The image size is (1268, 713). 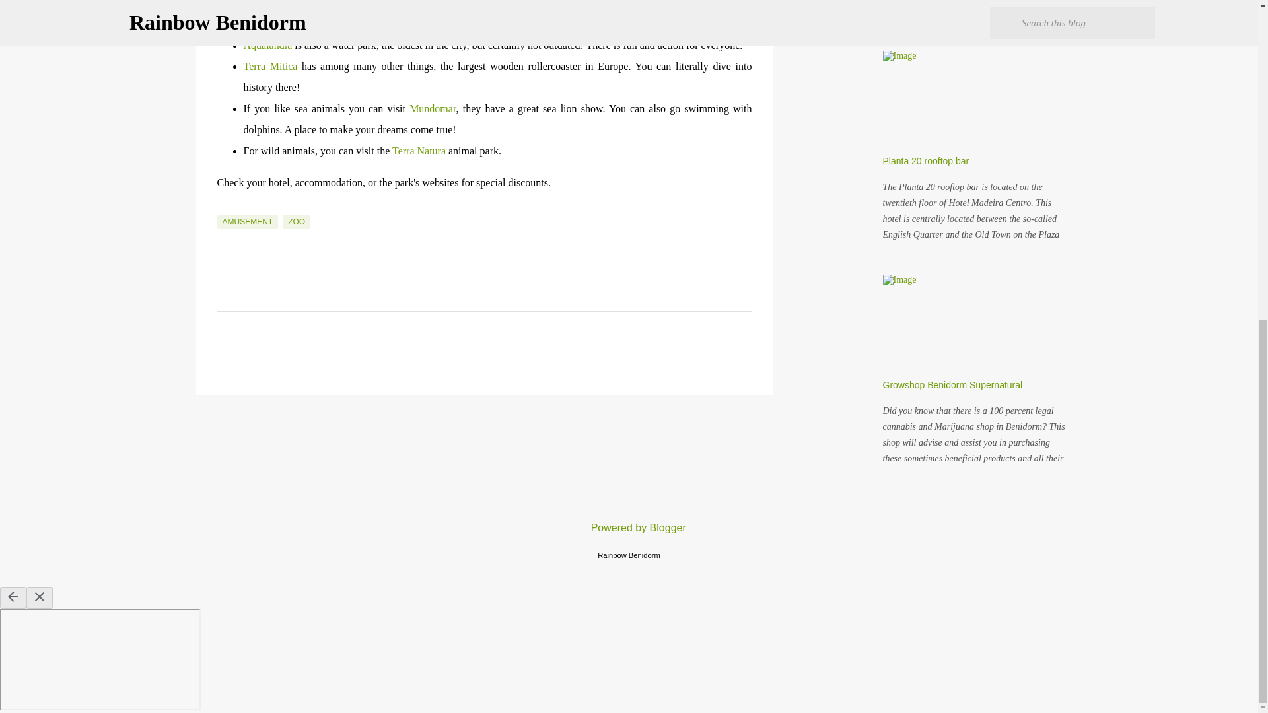 I want to click on Email Post, so click(x=225, y=206).